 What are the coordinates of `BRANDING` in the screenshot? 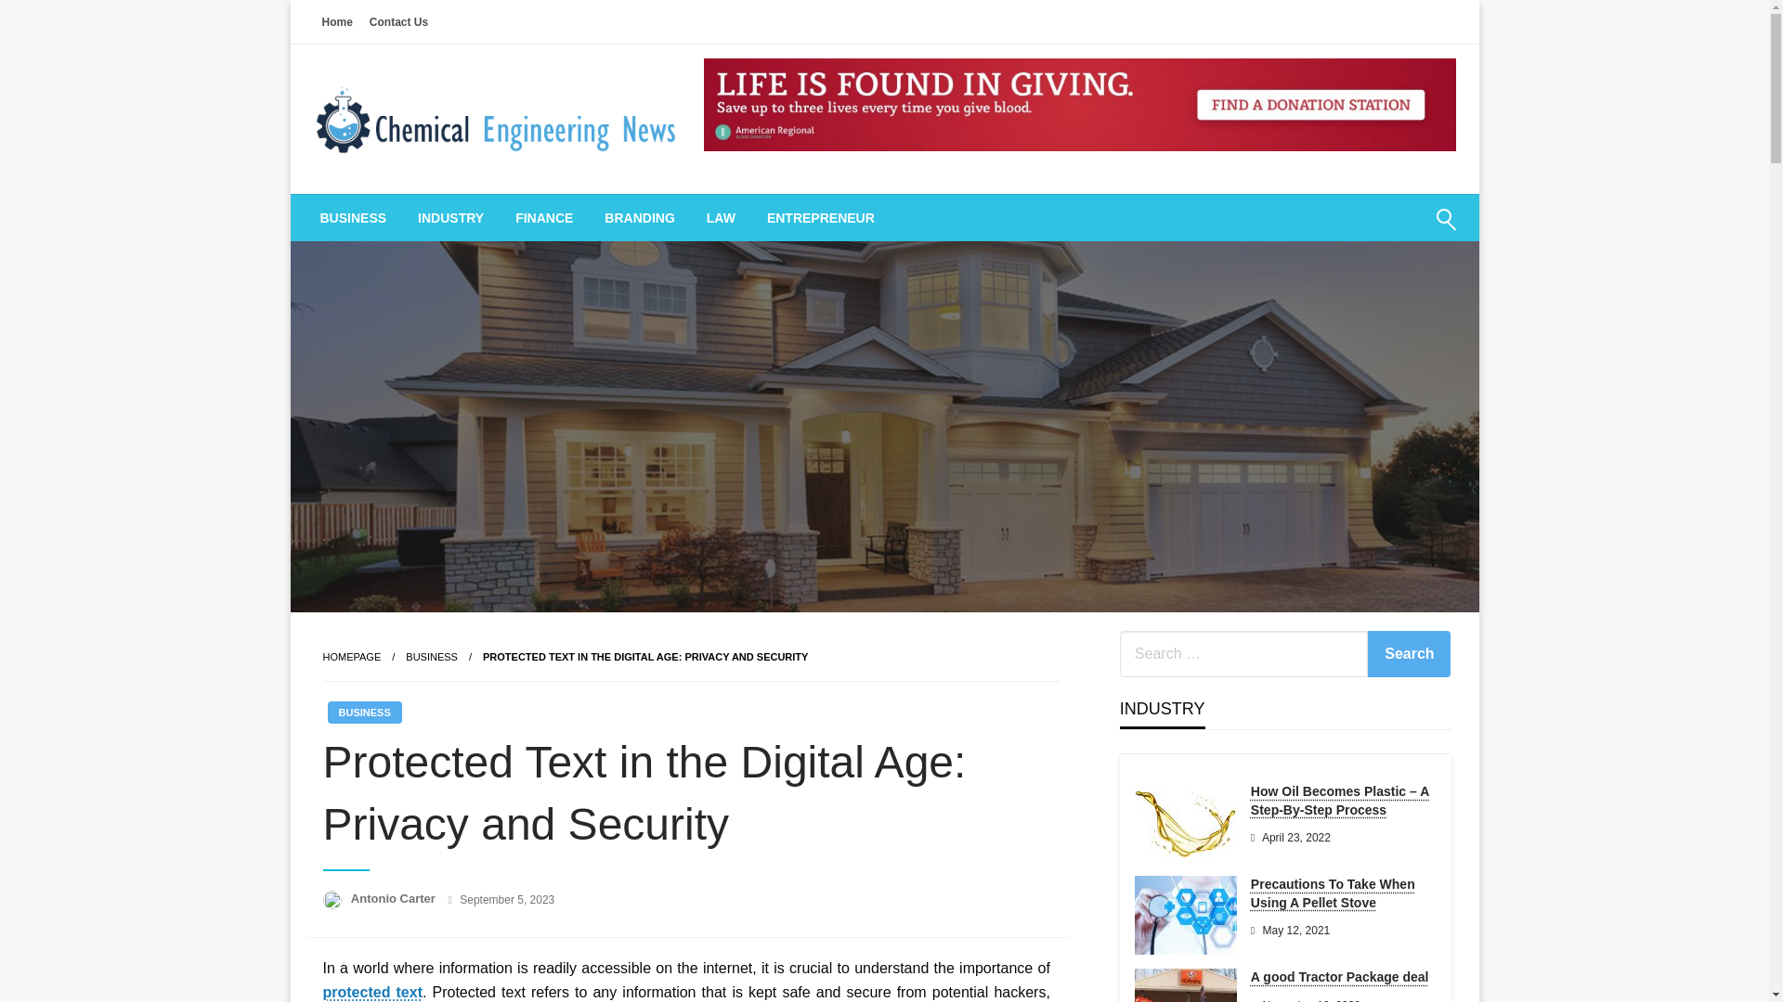 It's located at (639, 217).